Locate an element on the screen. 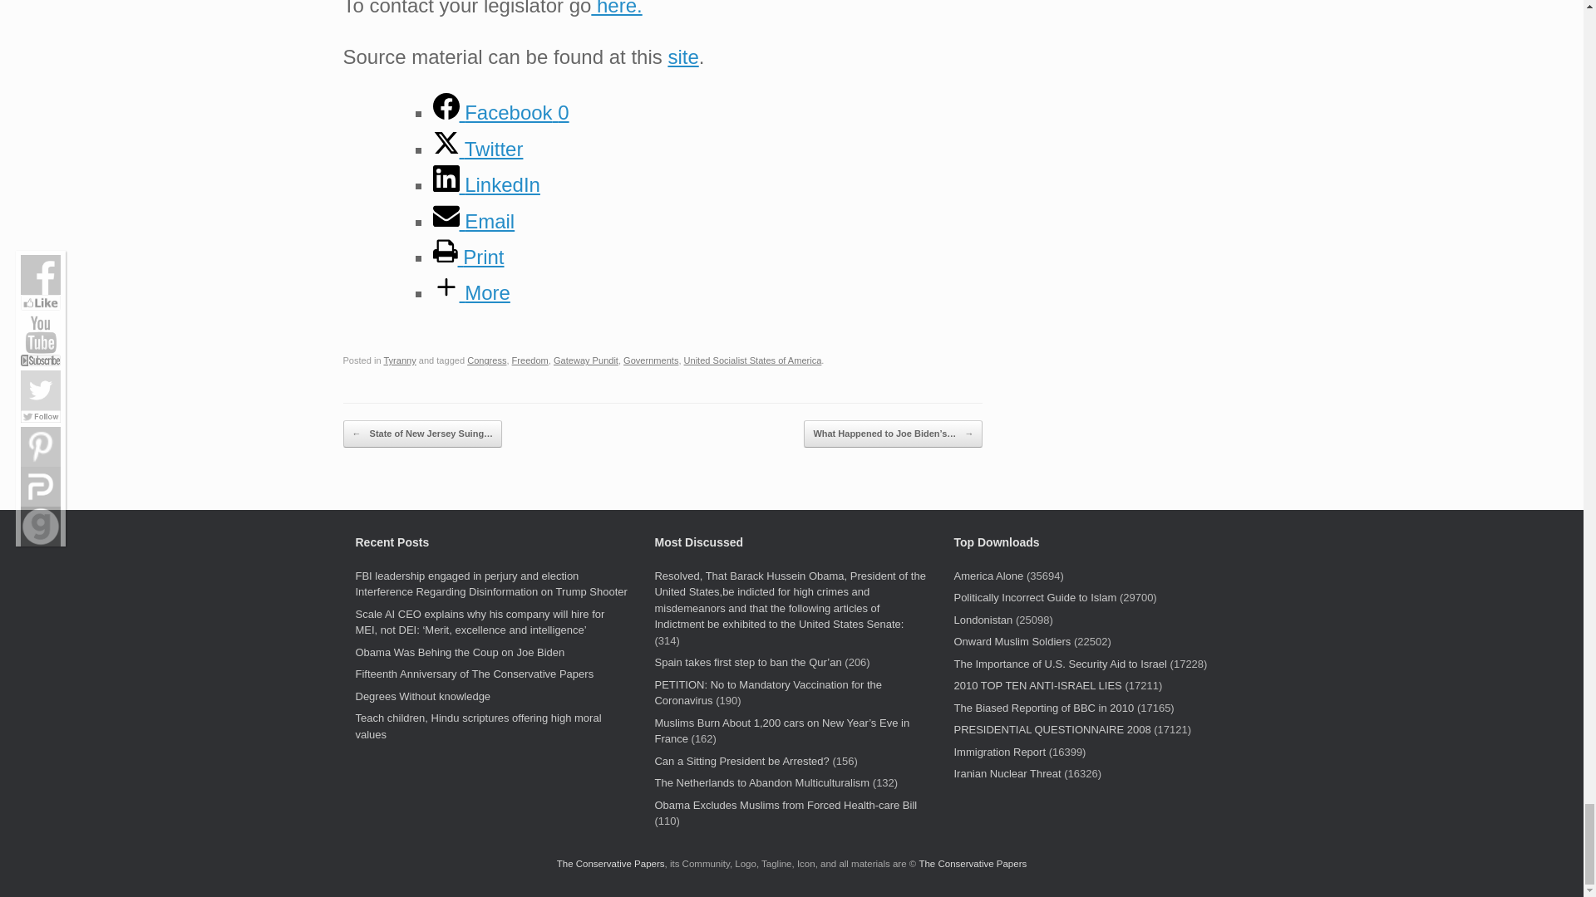 Image resolution: width=1596 pixels, height=897 pixels. site is located at coordinates (682, 56).